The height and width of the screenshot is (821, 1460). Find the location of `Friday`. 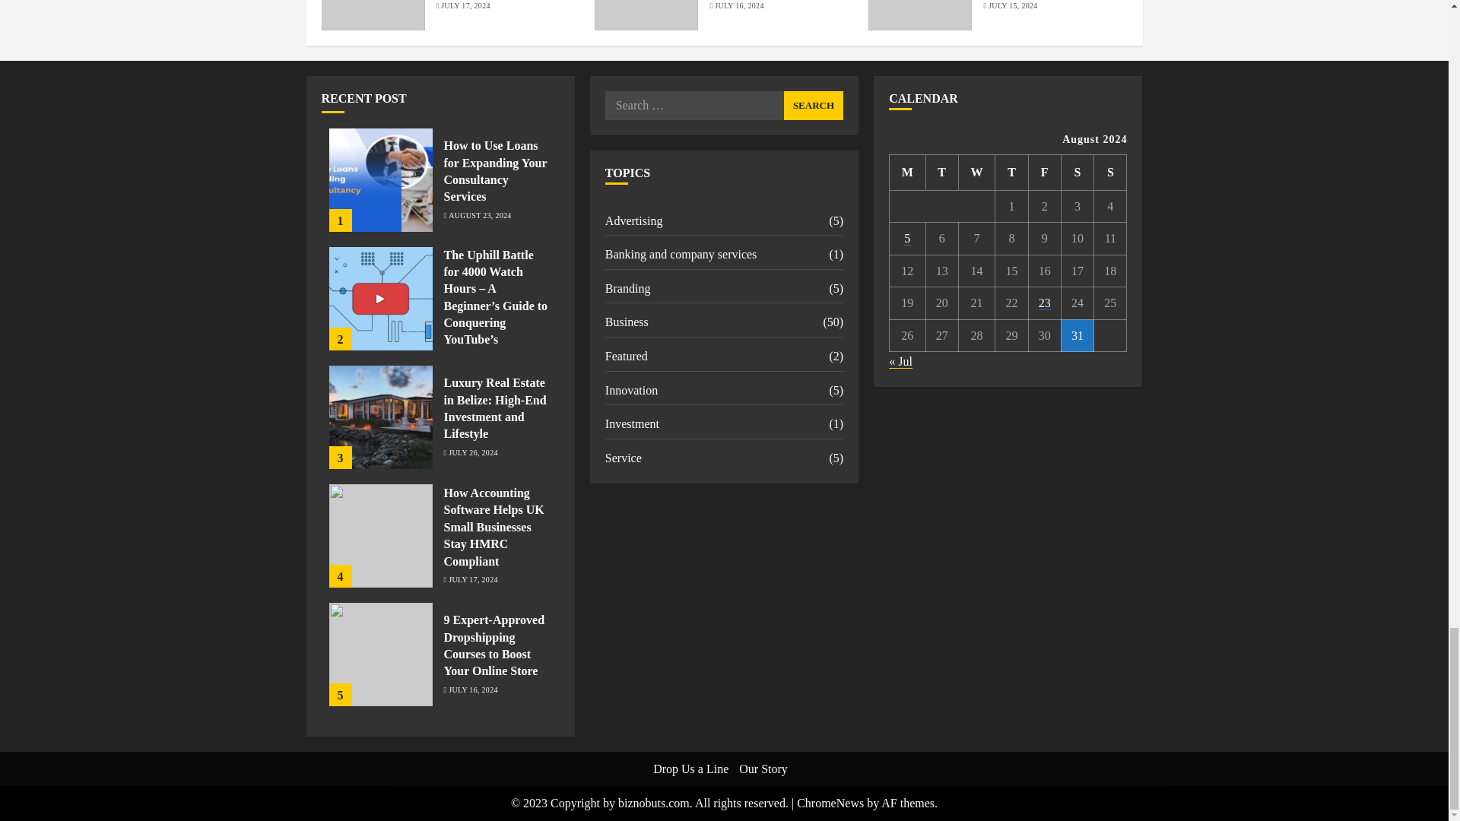

Friday is located at coordinates (1044, 172).